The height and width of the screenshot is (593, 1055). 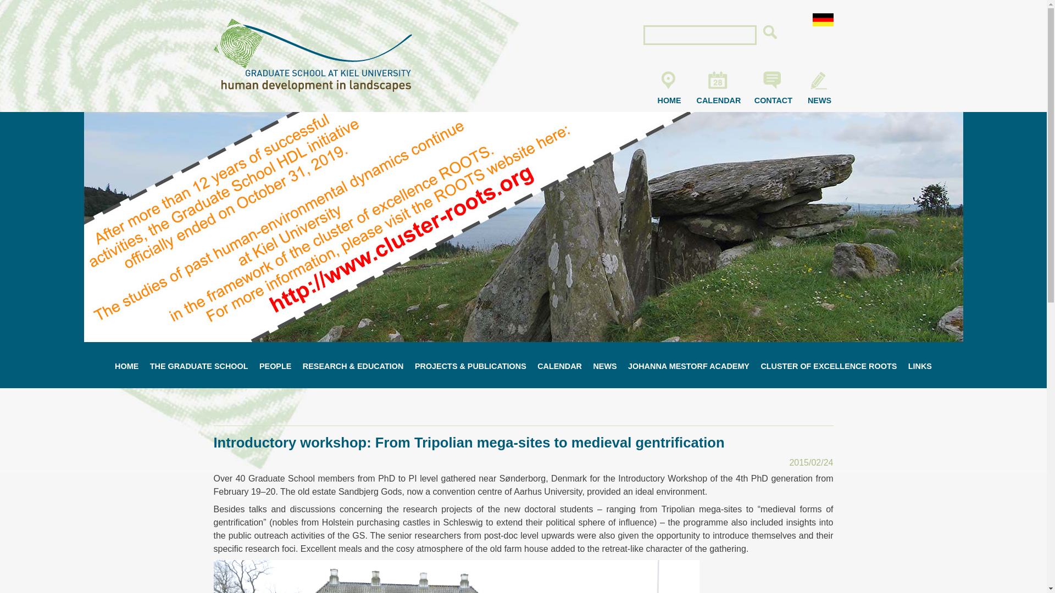 What do you see at coordinates (275, 366) in the screenshot?
I see `PEOPLE` at bounding box center [275, 366].